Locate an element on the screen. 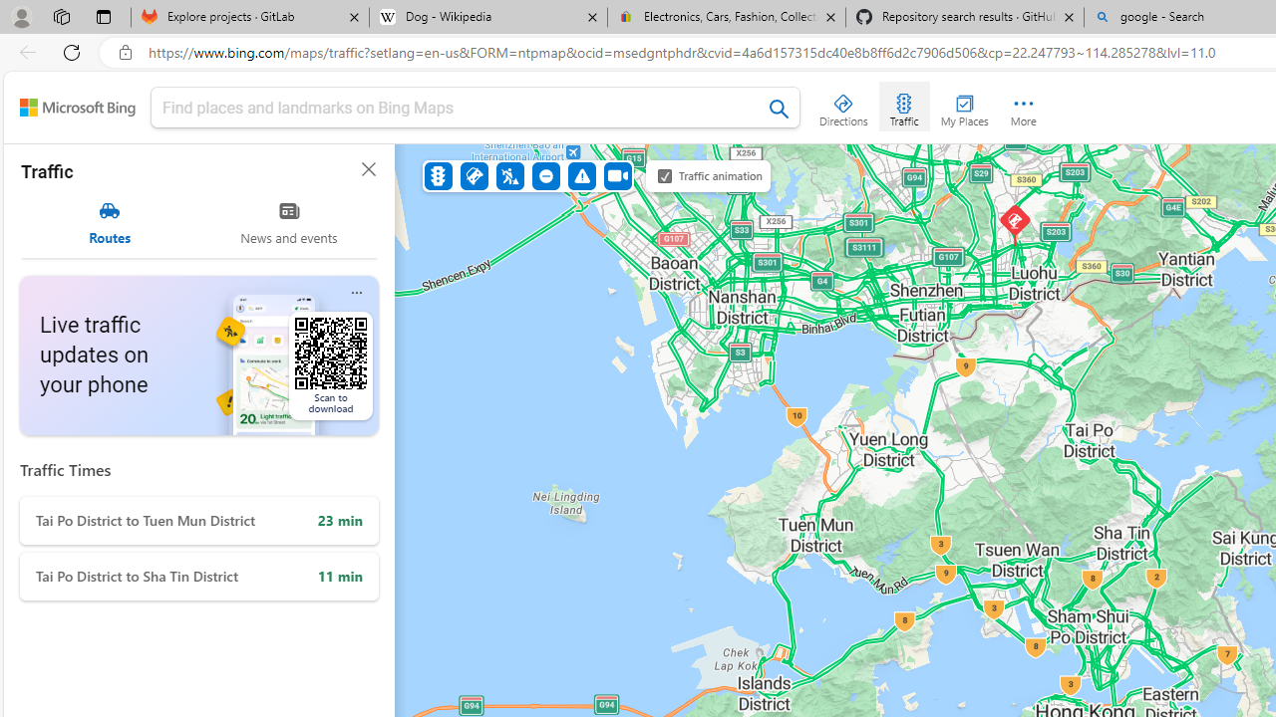 This screenshot has height=717, width=1276. Traffic is located at coordinates (903, 106).